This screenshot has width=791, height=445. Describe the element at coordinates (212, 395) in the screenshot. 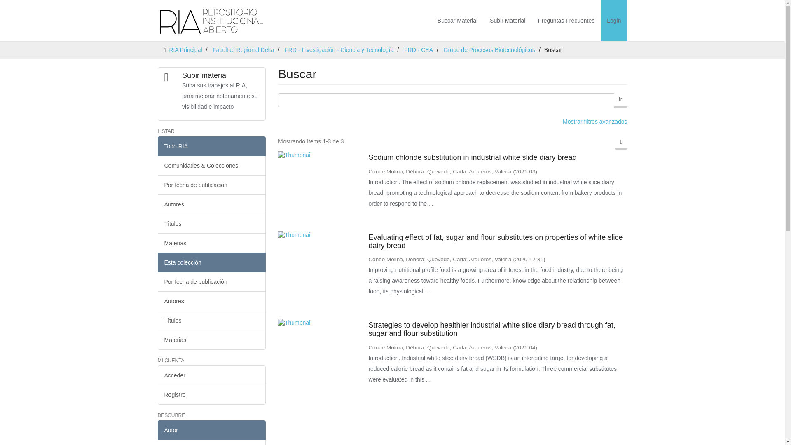

I see `Registro` at that location.